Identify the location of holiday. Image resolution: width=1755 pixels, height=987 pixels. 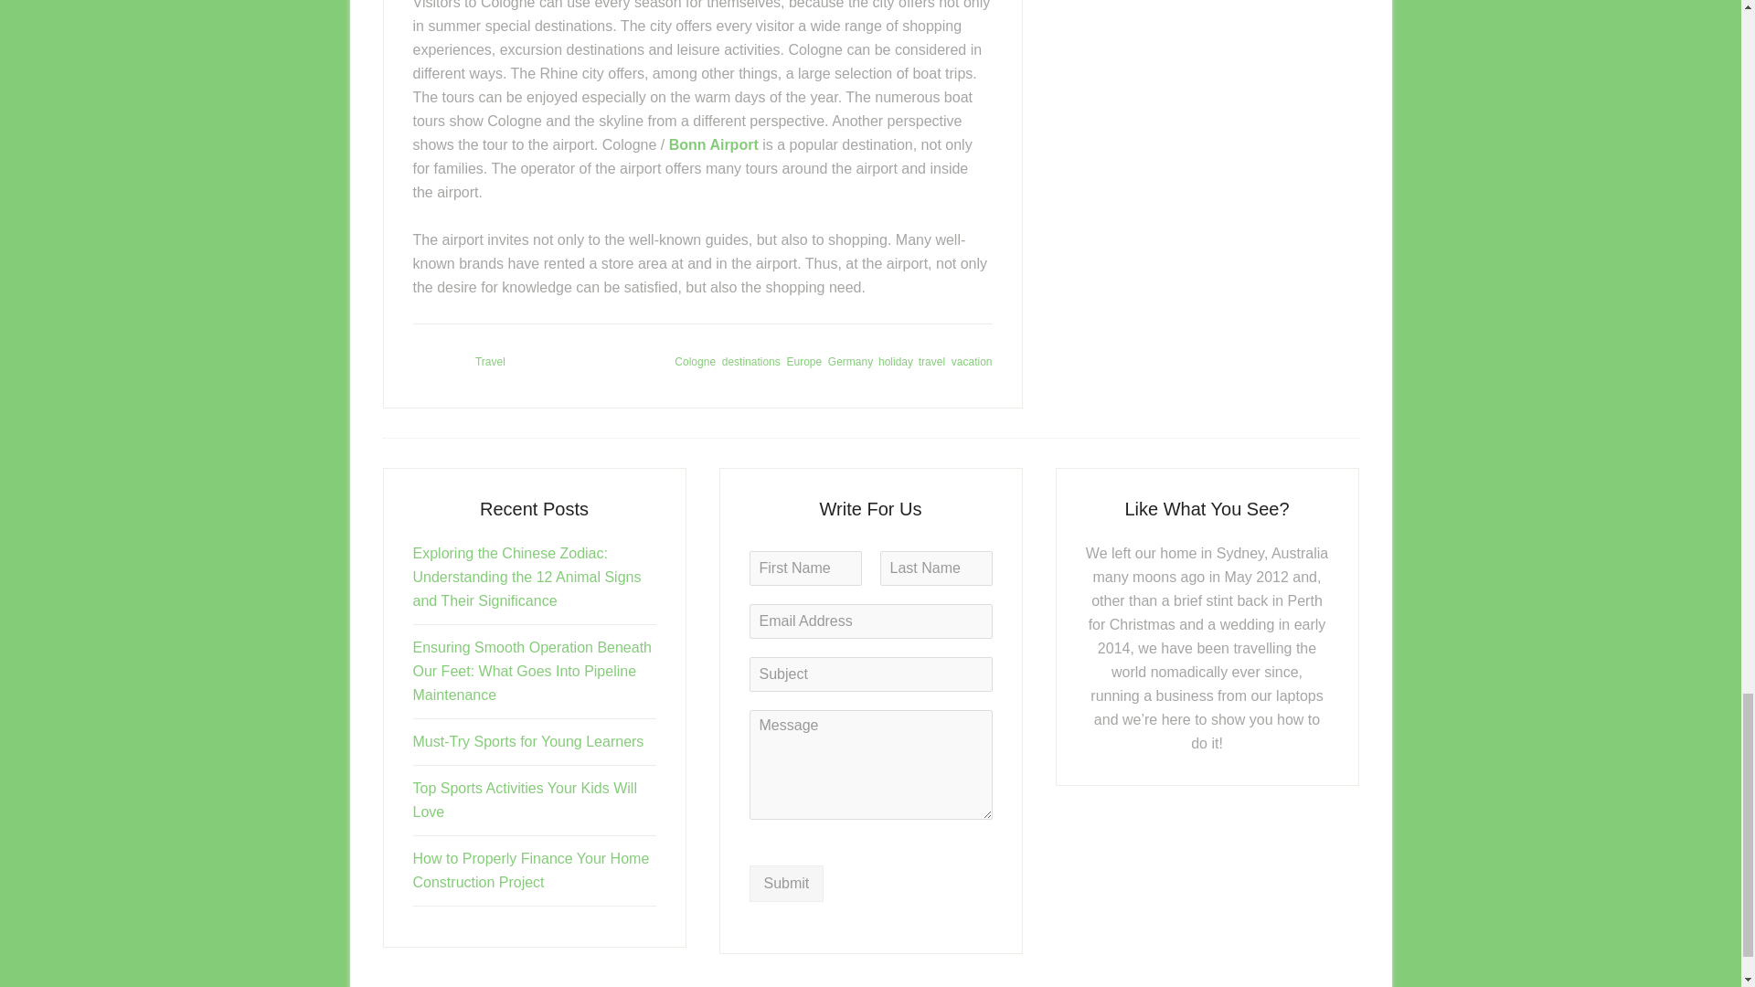
(896, 361).